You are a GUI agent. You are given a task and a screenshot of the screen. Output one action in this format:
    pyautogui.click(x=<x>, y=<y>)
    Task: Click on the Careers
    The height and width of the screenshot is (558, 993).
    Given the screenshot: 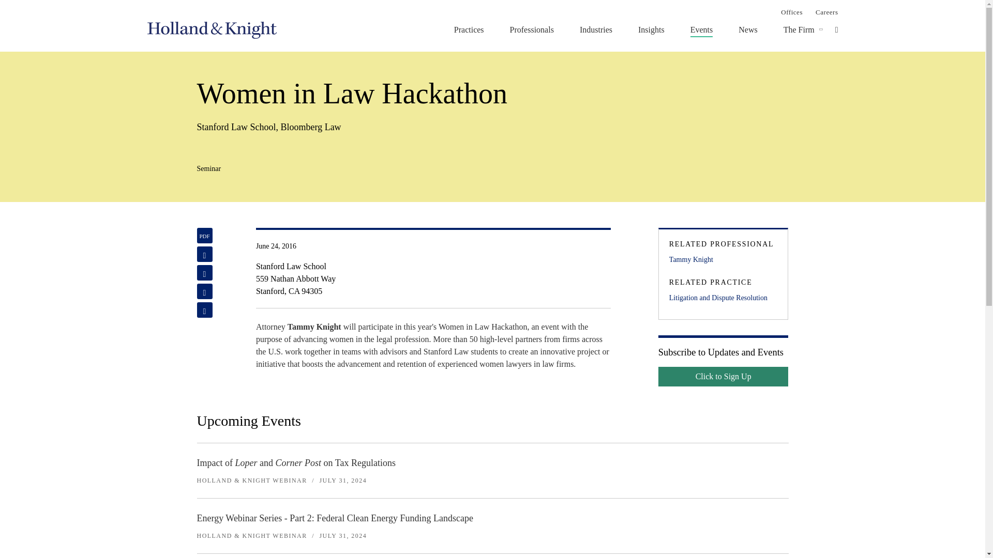 What is the action you would take?
    pyautogui.click(x=826, y=11)
    